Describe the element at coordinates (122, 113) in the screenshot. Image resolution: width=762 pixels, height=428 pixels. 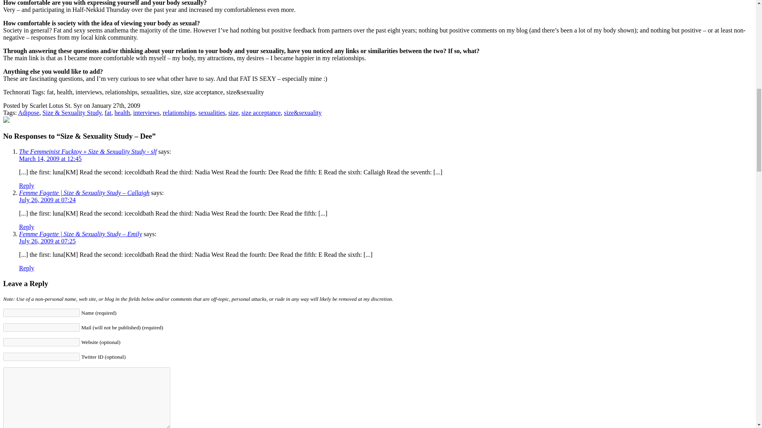
I see `health` at that location.